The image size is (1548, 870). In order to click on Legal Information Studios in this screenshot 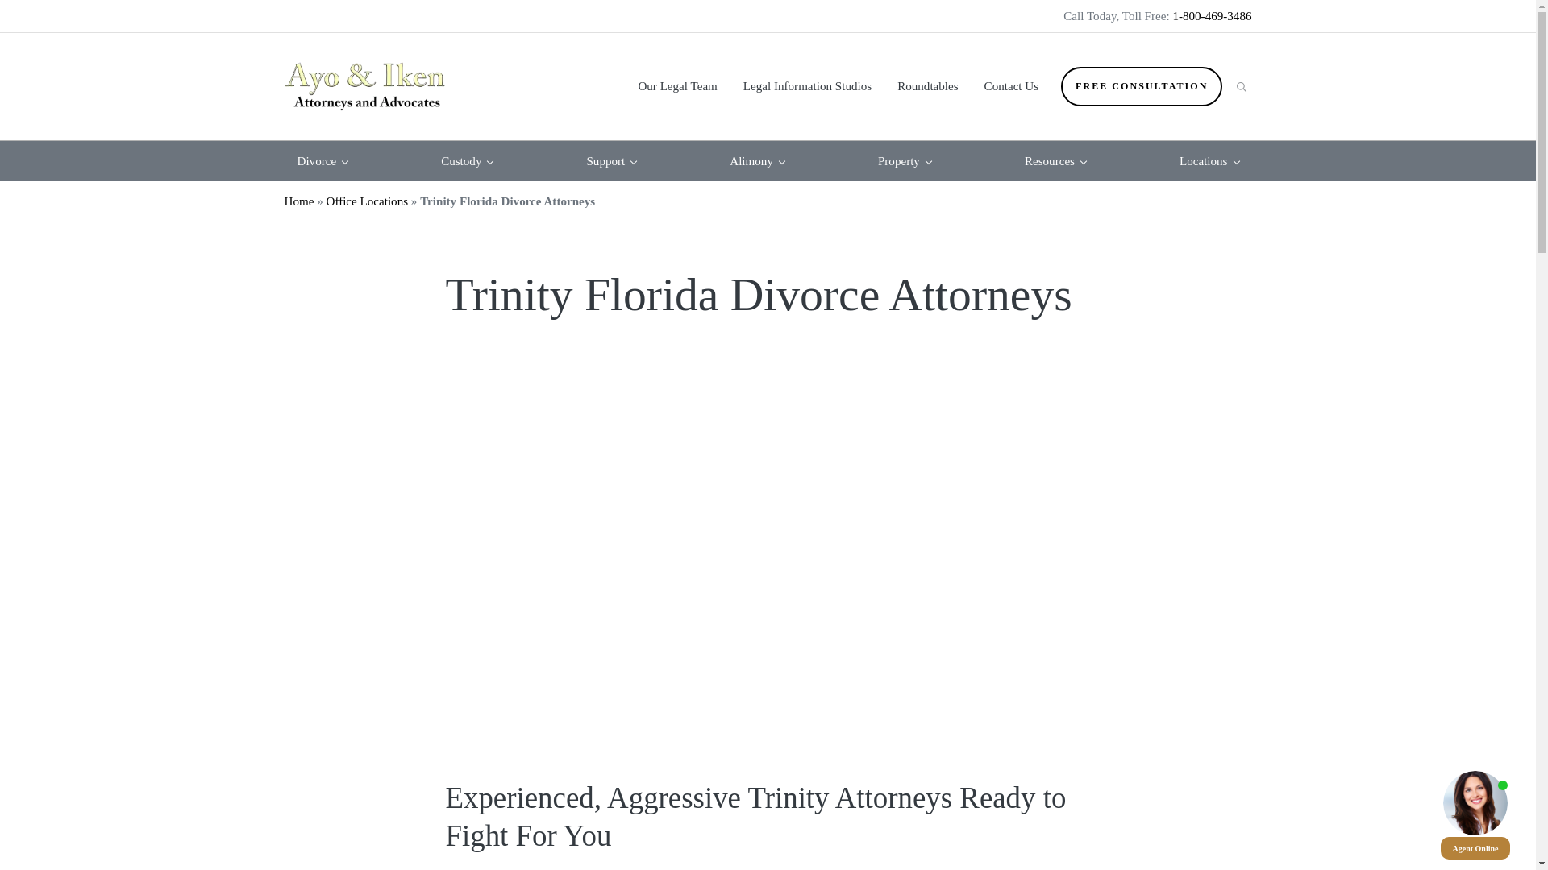, I will do `click(807, 85)`.